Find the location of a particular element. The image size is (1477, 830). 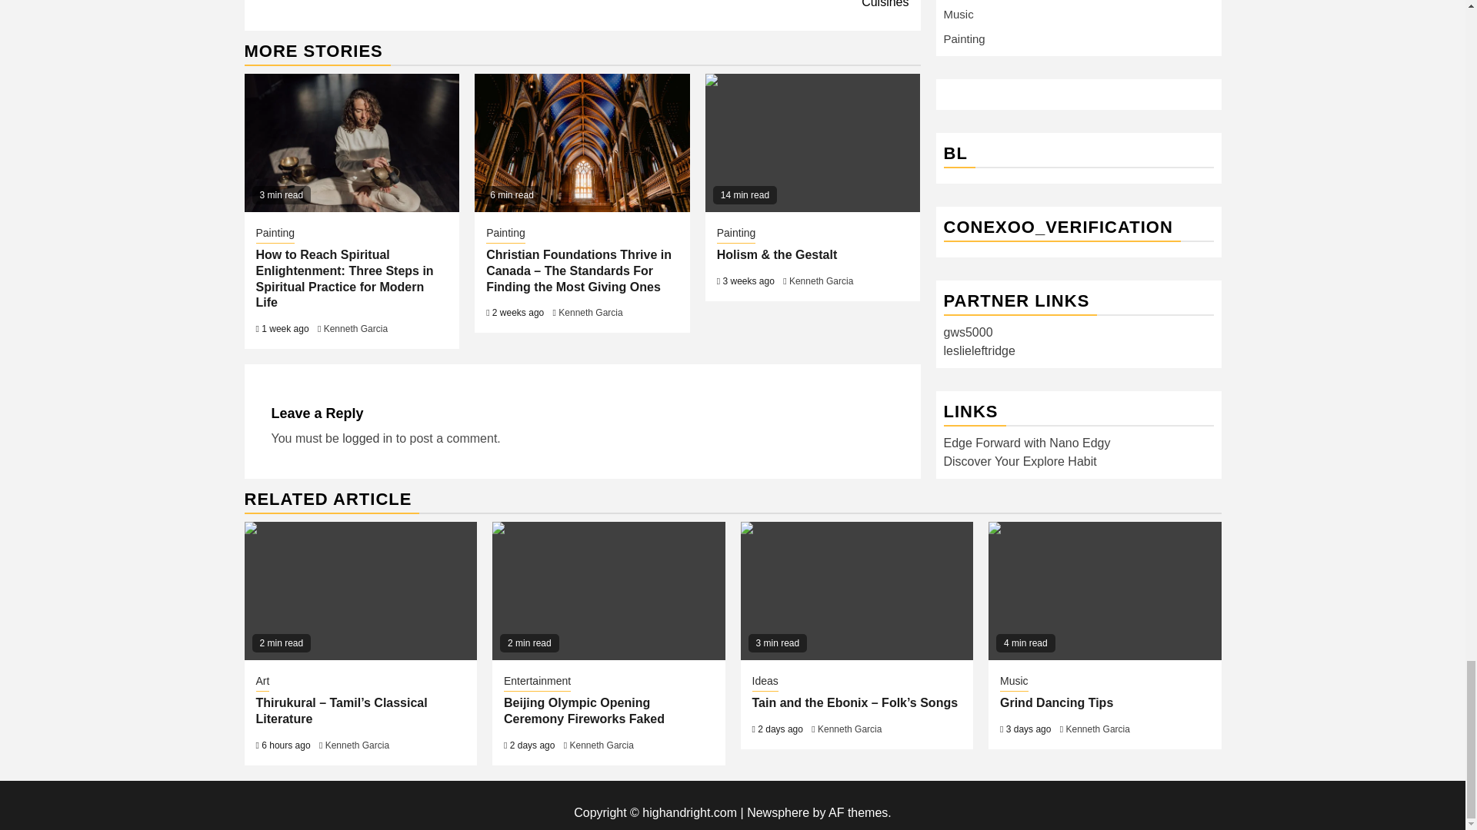

Painting is located at coordinates (275, 234).